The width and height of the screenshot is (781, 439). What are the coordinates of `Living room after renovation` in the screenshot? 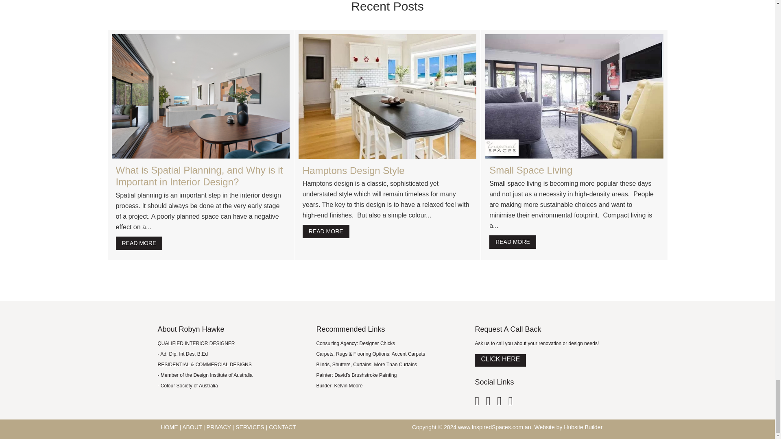 It's located at (574, 96).